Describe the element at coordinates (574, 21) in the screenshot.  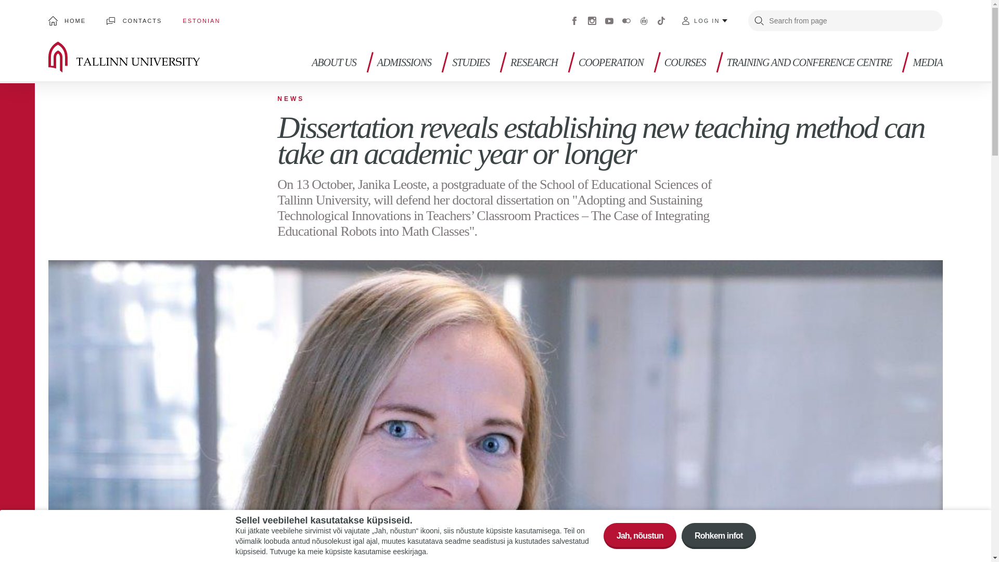
I see `Facebook` at that location.